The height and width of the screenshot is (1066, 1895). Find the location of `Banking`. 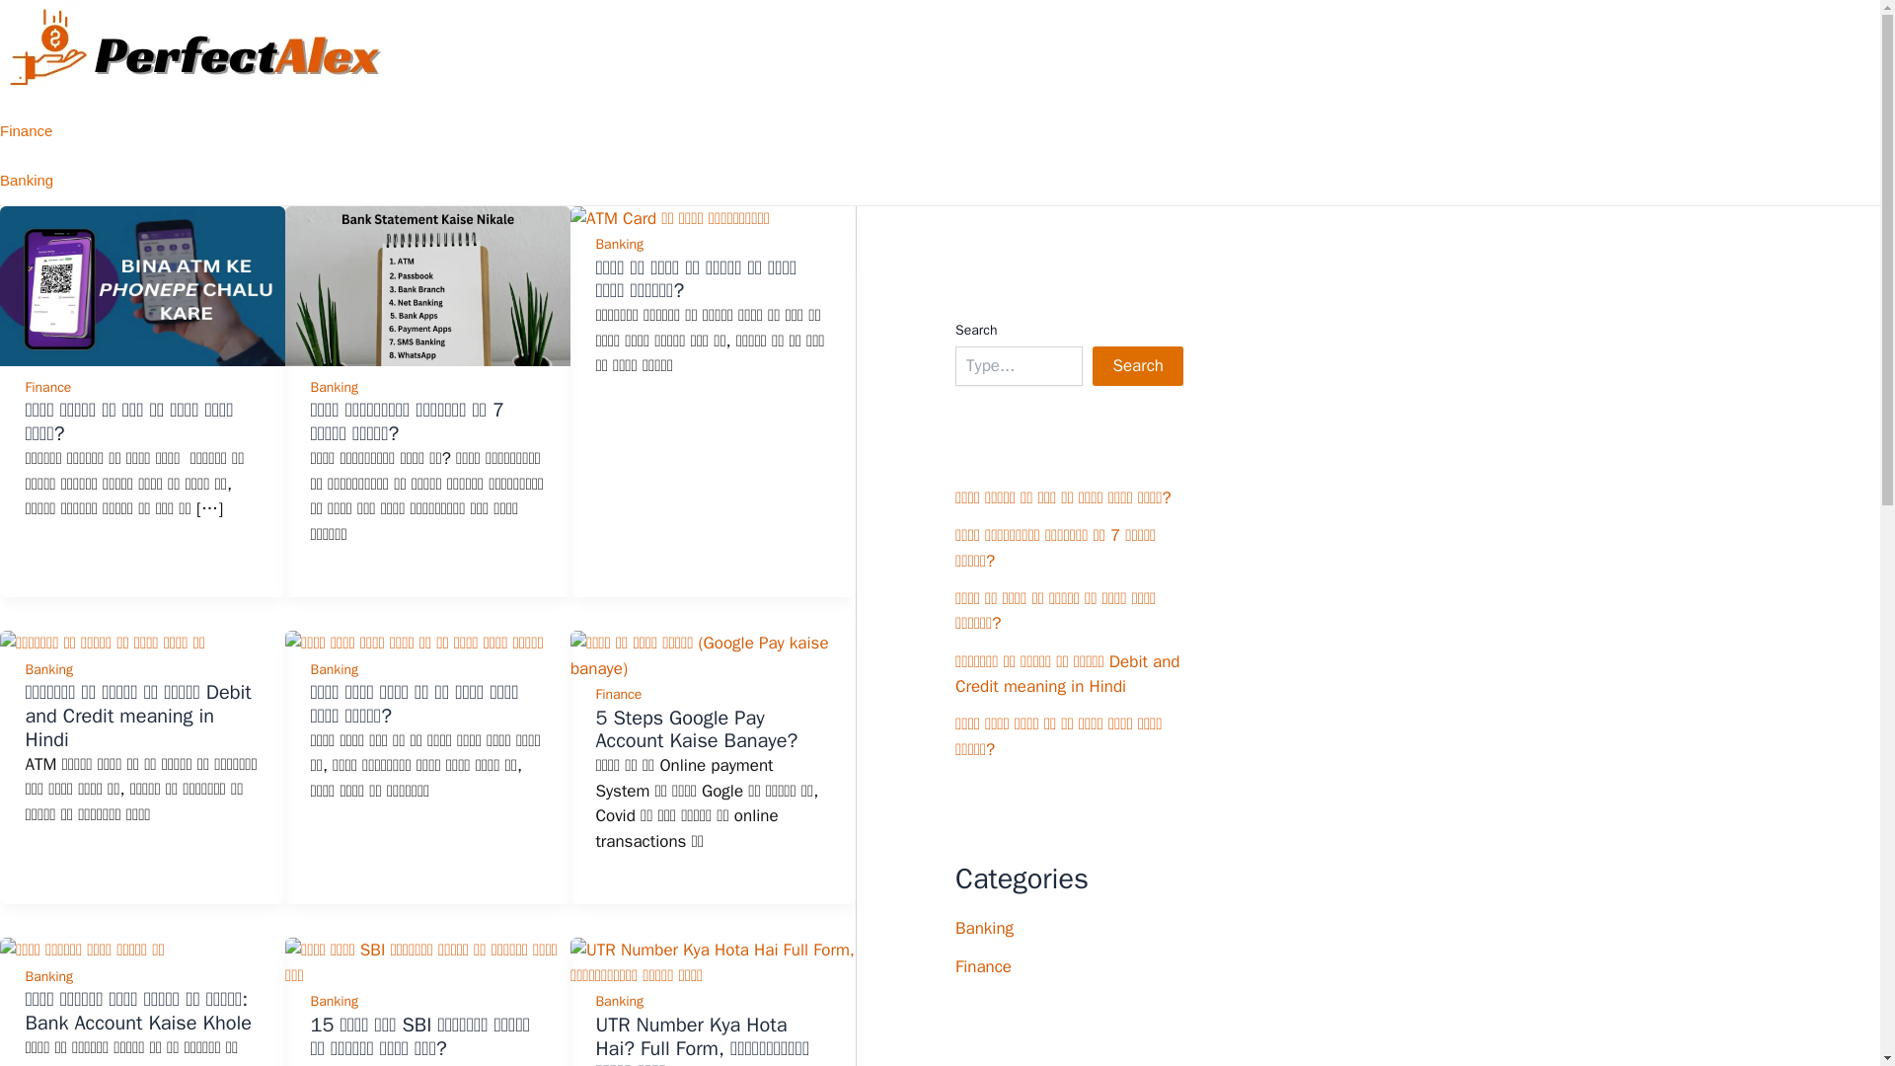

Banking is located at coordinates (334, 669).